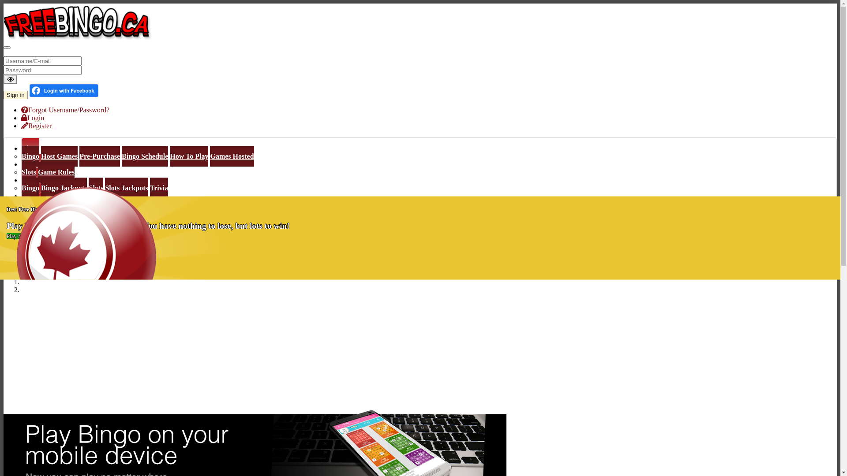  Describe the element at coordinates (34, 251) in the screenshot. I see `Account` at that location.